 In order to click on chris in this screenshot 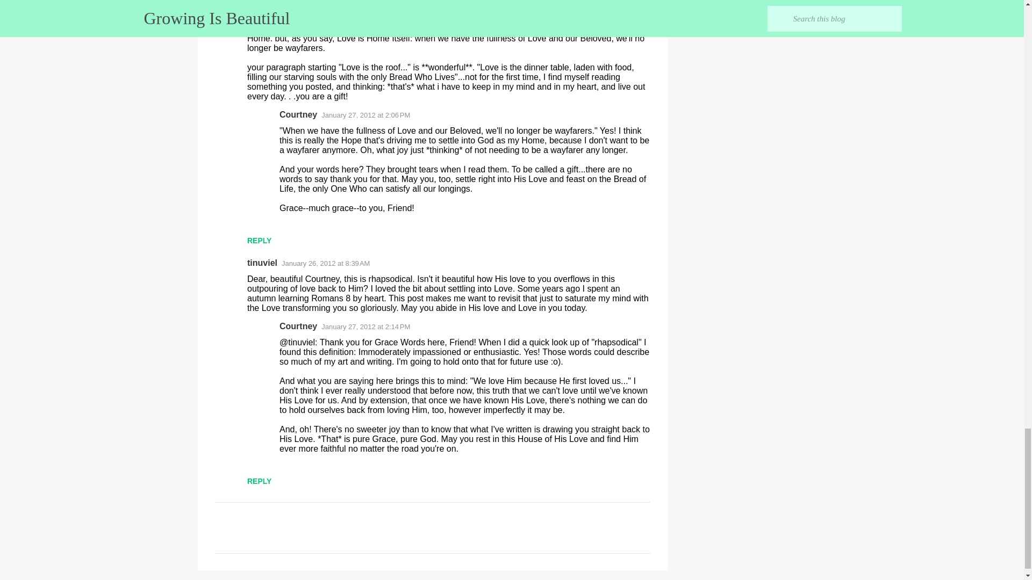, I will do `click(257, 4)`.